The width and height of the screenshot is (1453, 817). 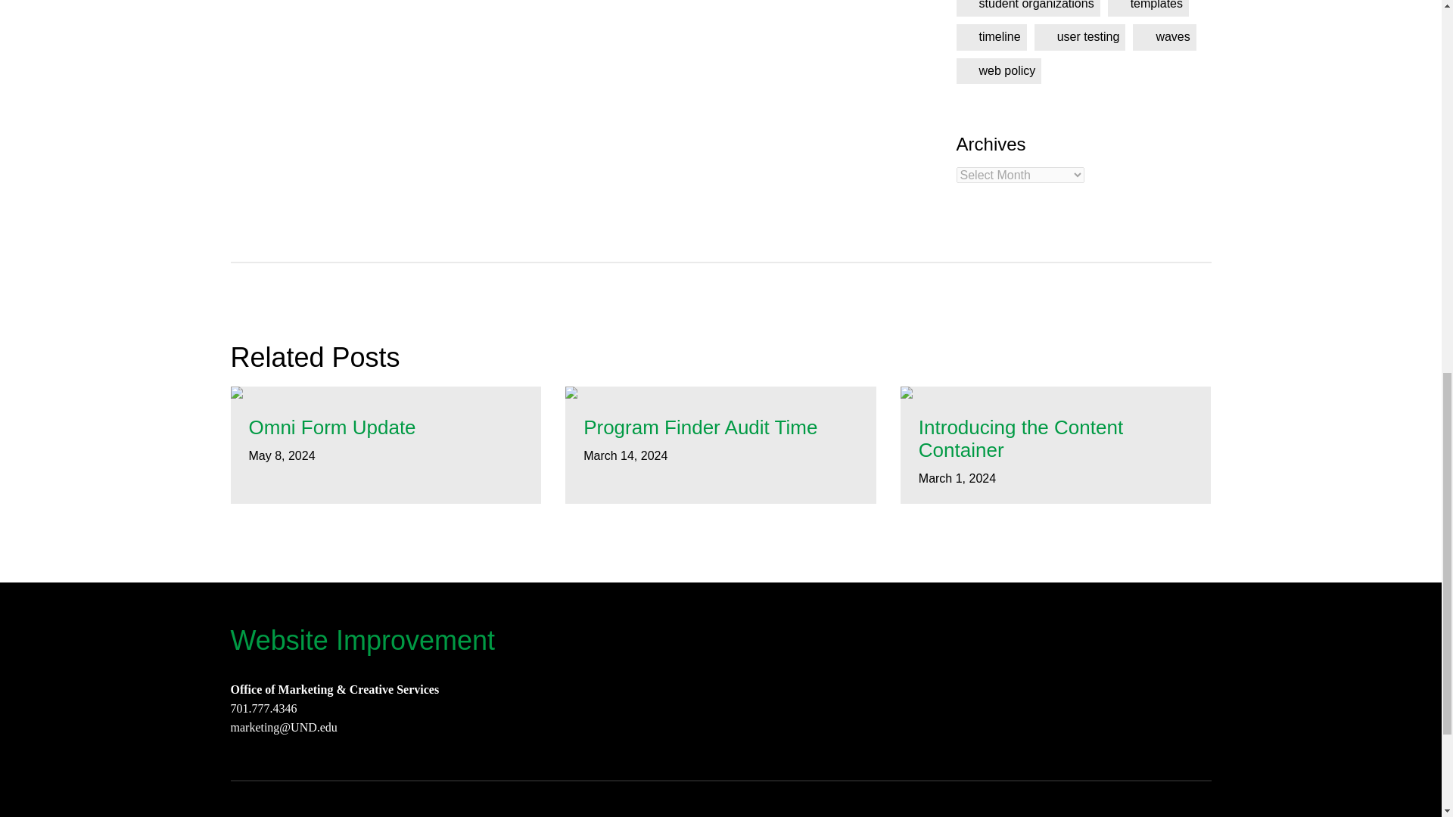 I want to click on Introducing the Content Container, so click(x=1055, y=439).